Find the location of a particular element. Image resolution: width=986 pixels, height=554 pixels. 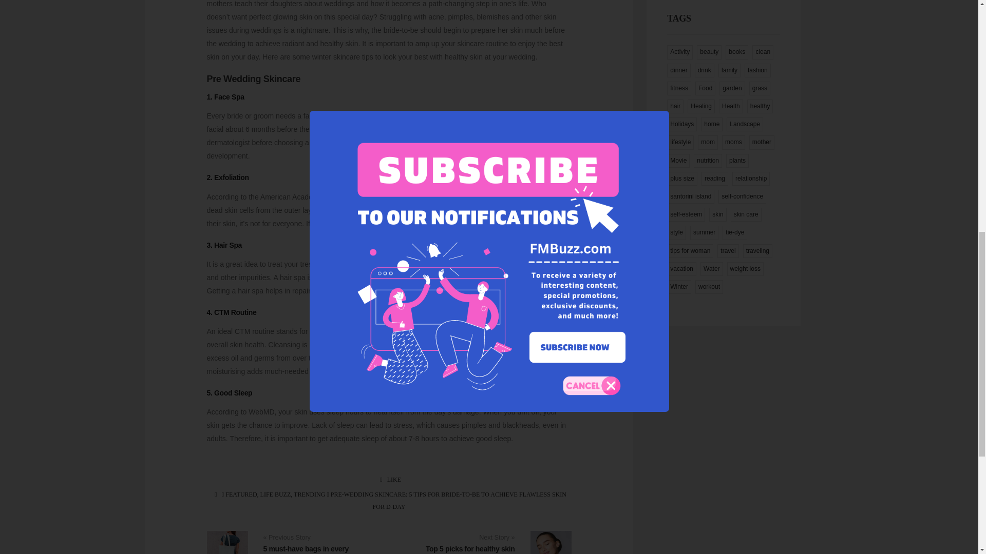

1 topic is located at coordinates (705, 71).